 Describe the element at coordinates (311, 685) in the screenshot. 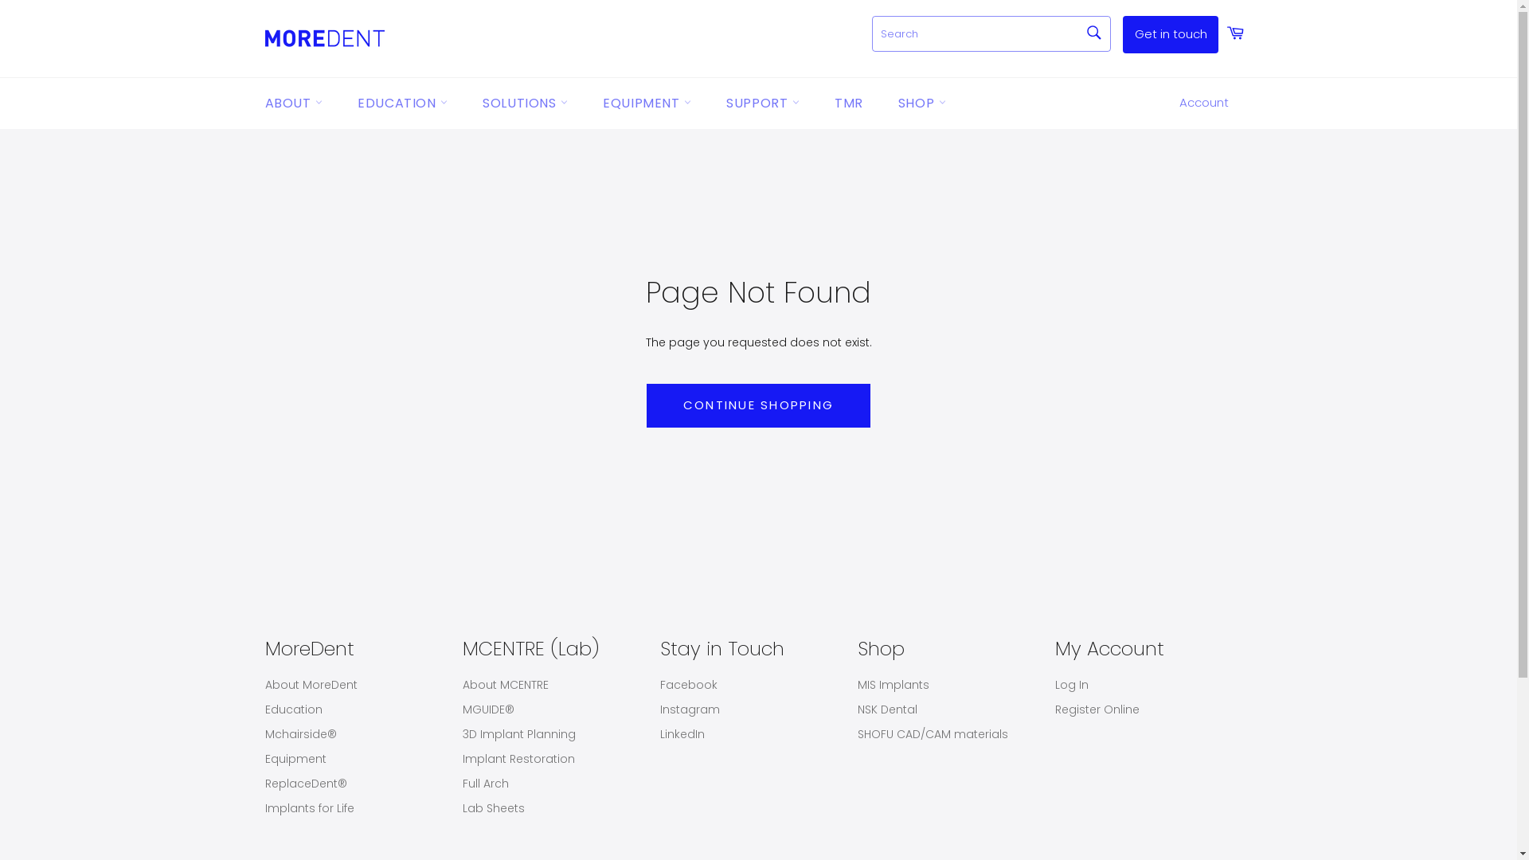

I see `About MoreDent` at that location.